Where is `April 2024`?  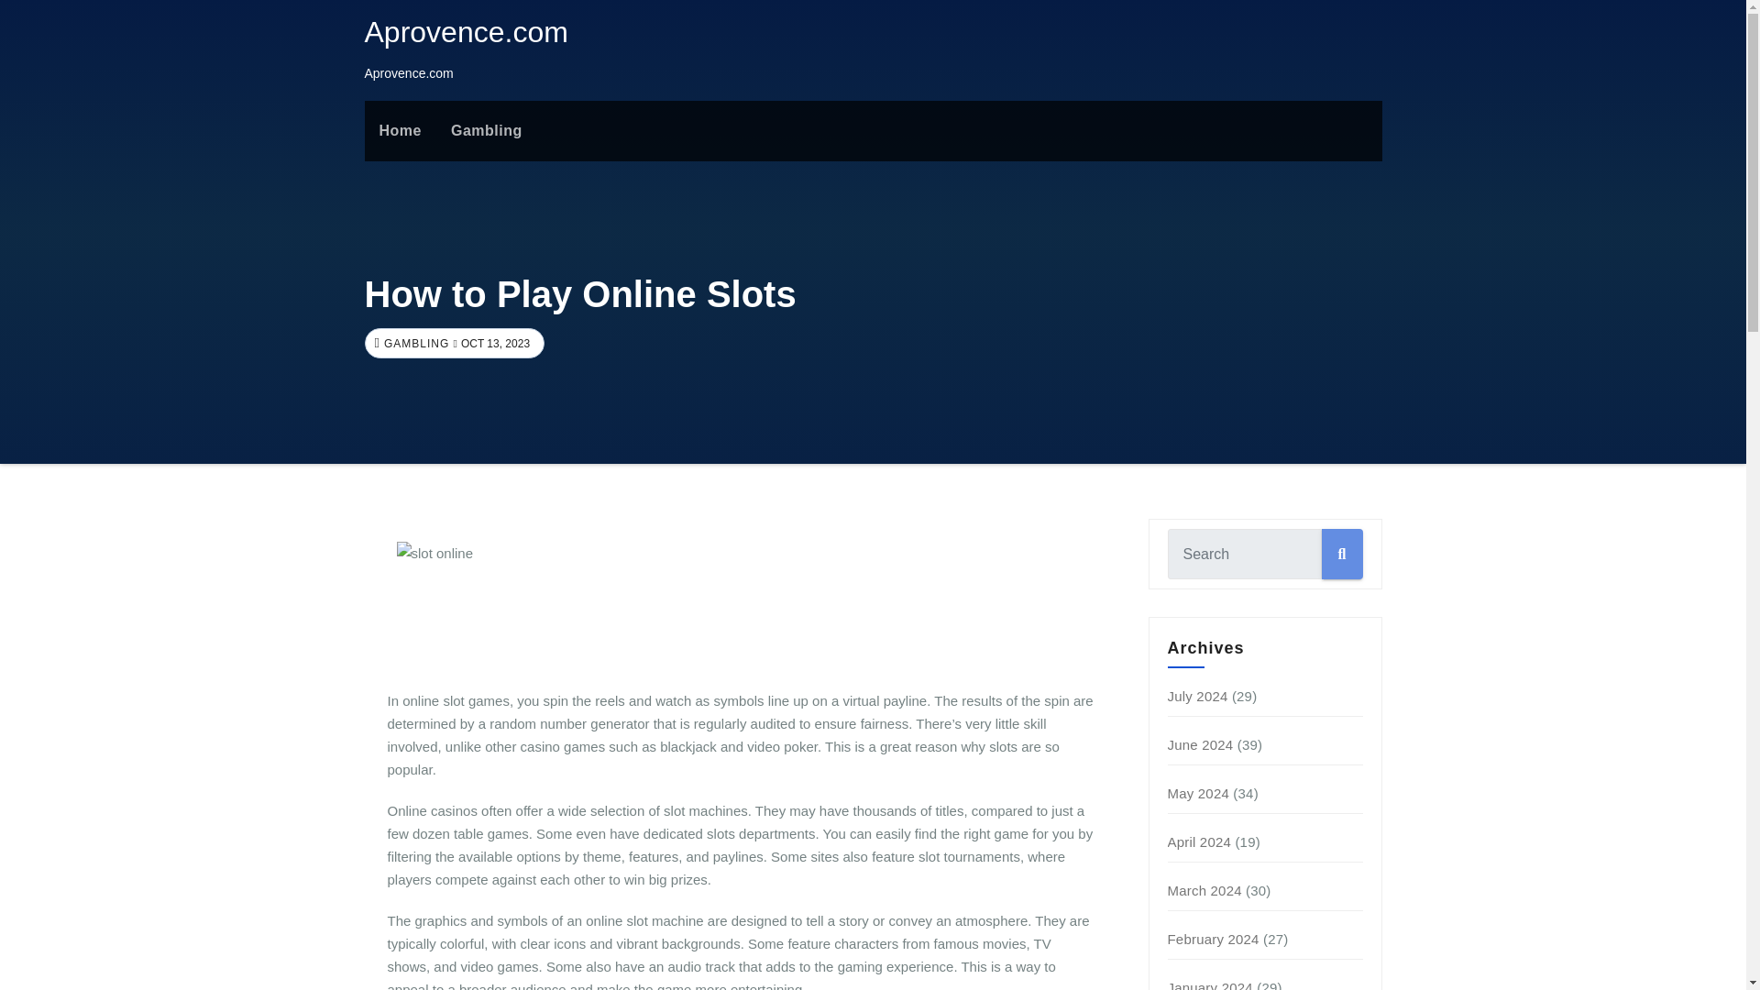
April 2024 is located at coordinates (1200, 841).